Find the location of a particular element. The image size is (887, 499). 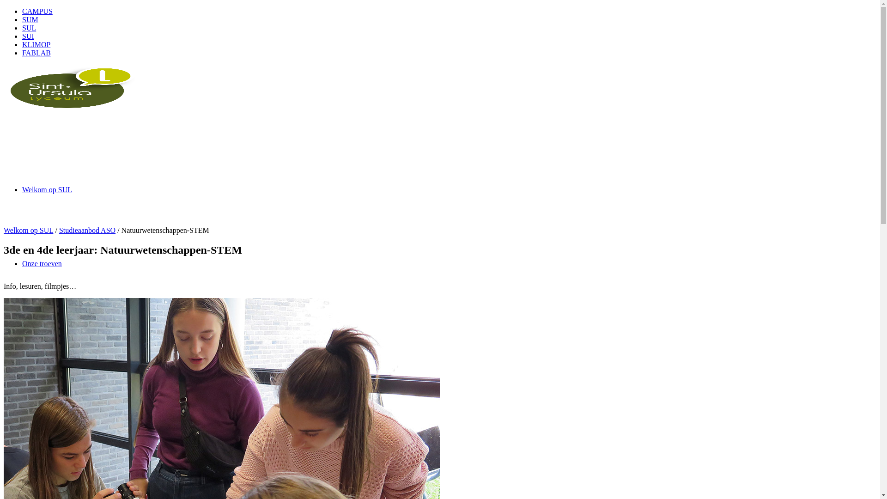

Welkom op SUL is located at coordinates (47, 189).